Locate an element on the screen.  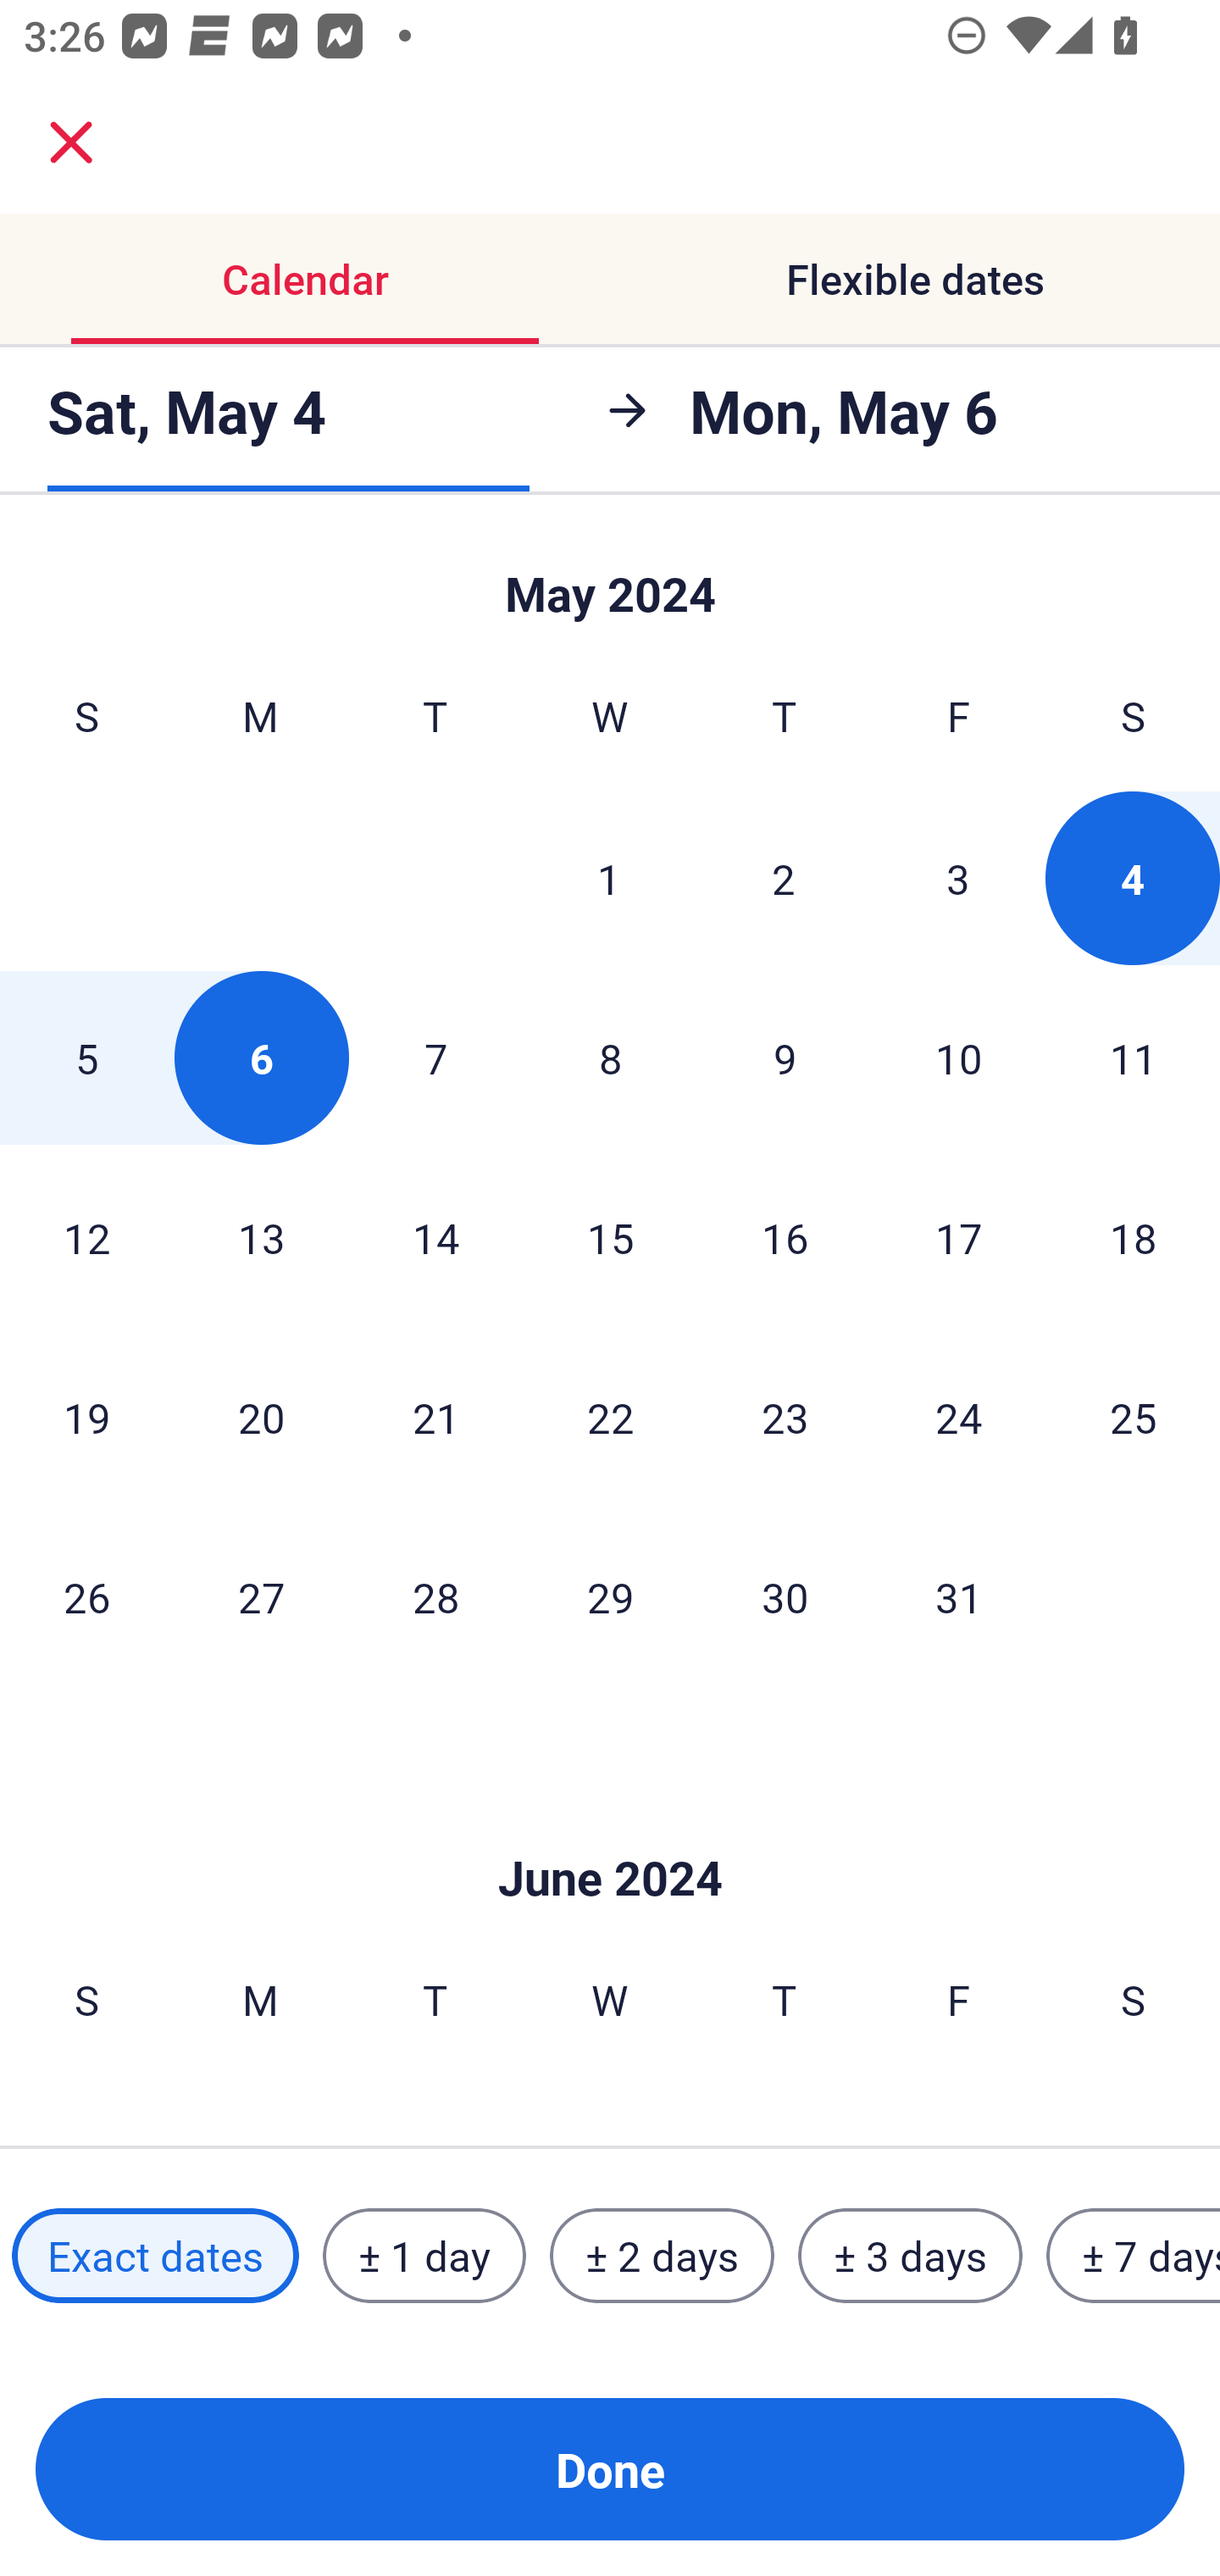
27 Monday, May 27, 2024 is located at coordinates (261, 1596).